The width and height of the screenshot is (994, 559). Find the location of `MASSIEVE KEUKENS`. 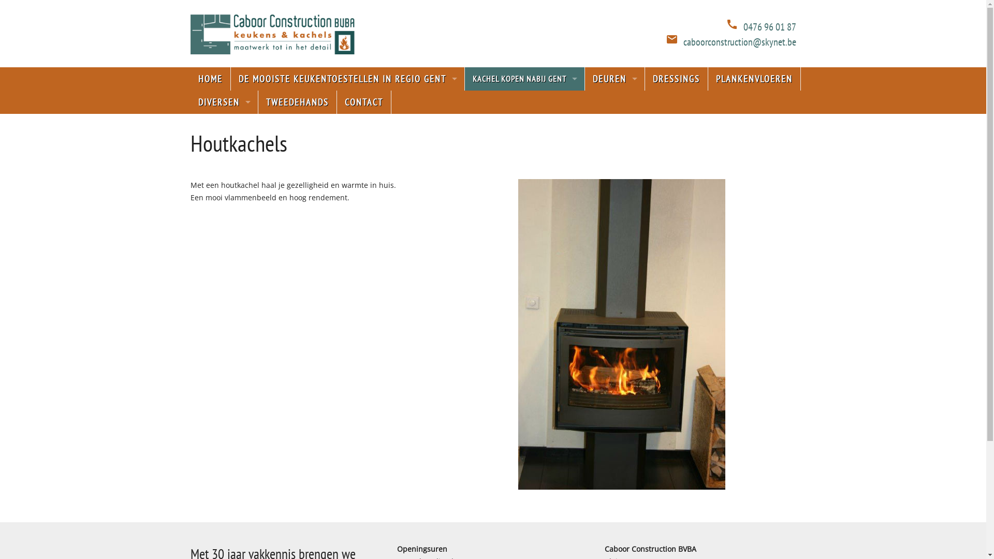

MASSIEVE KEUKENS is located at coordinates (348, 102).